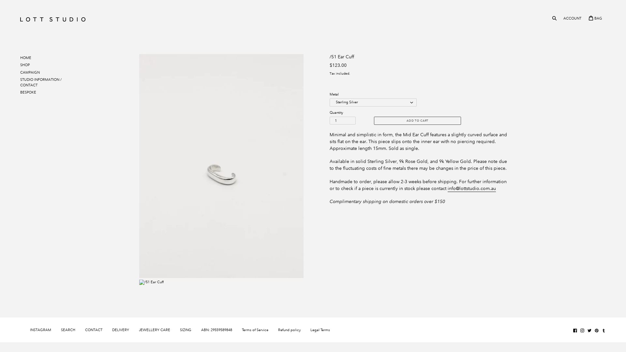  I want to click on INSTAGRAM, so click(40, 330).